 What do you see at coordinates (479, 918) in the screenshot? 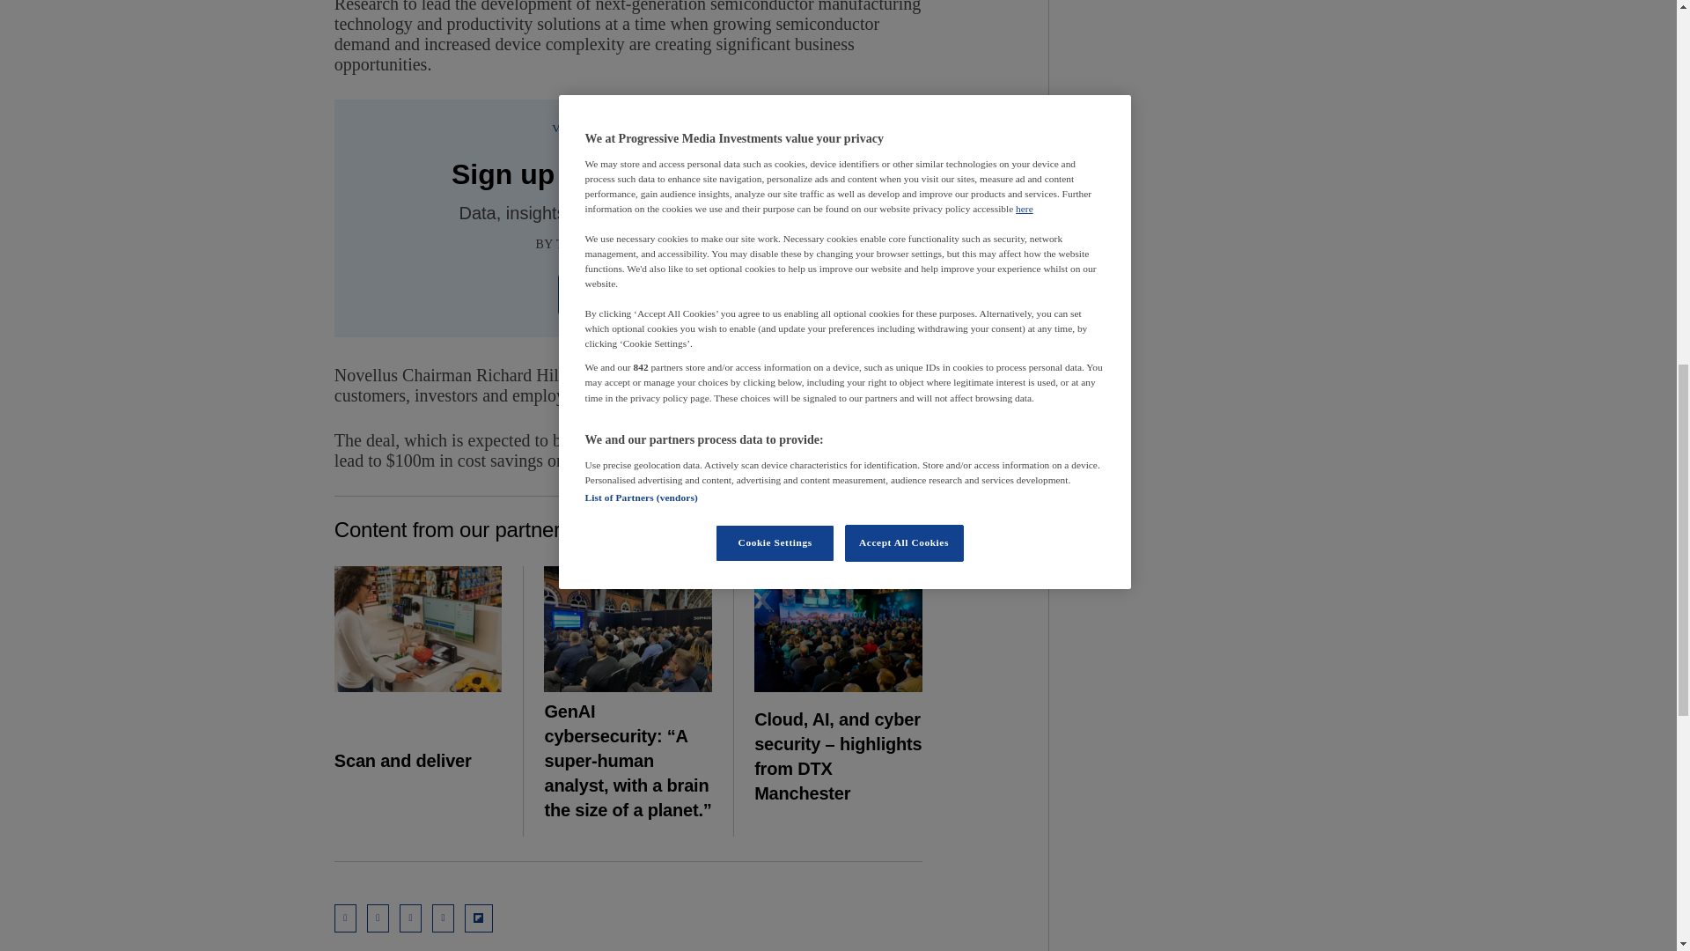
I see `Share on Flipboard` at bounding box center [479, 918].